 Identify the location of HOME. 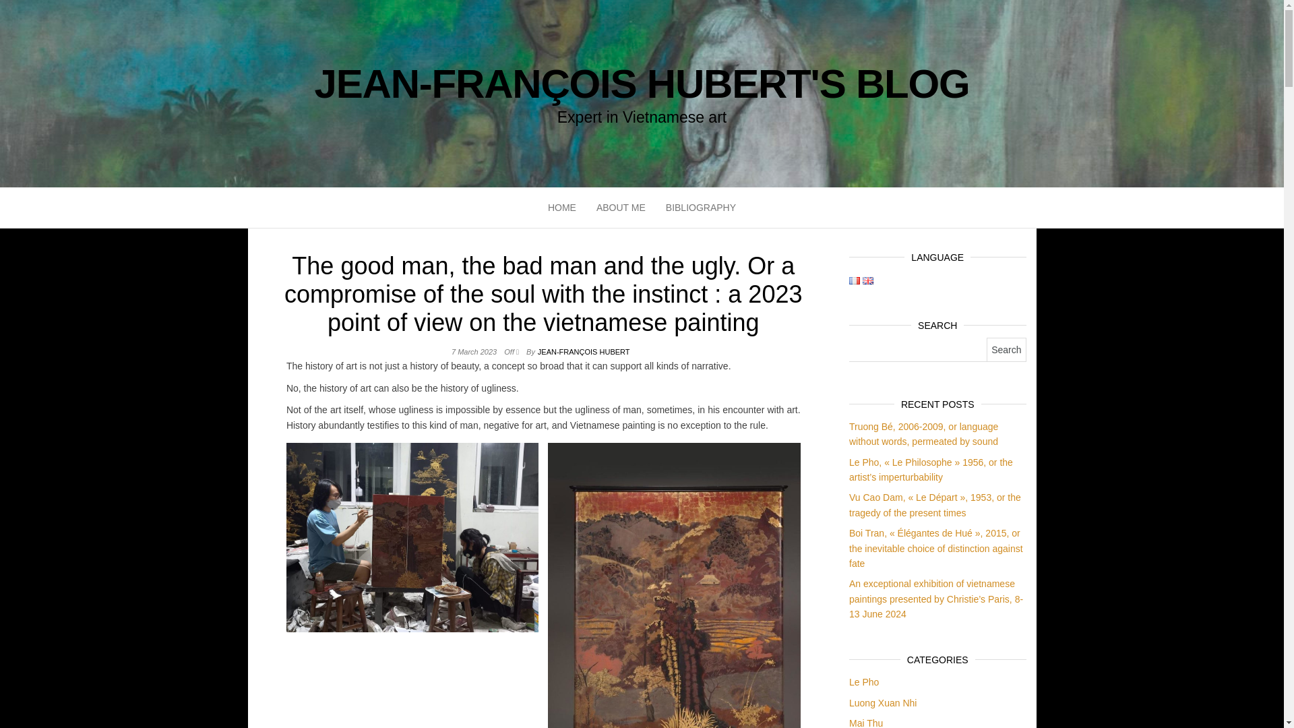
(562, 208).